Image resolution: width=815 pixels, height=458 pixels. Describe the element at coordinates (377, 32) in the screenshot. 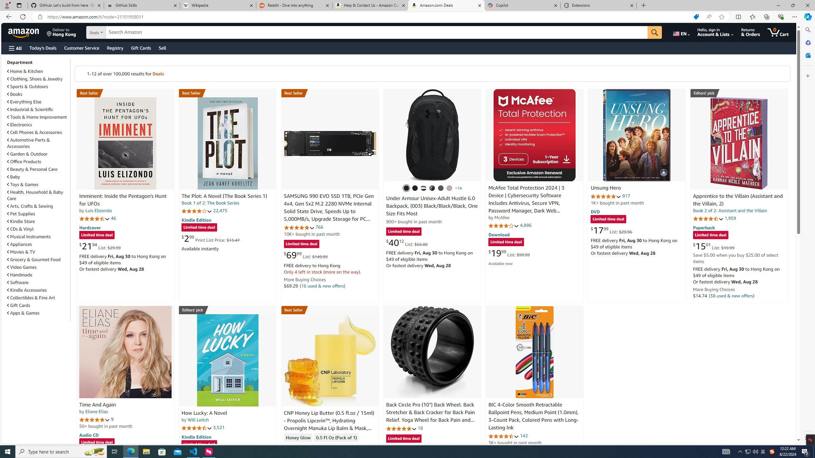

I see `Search Amazon` at that location.